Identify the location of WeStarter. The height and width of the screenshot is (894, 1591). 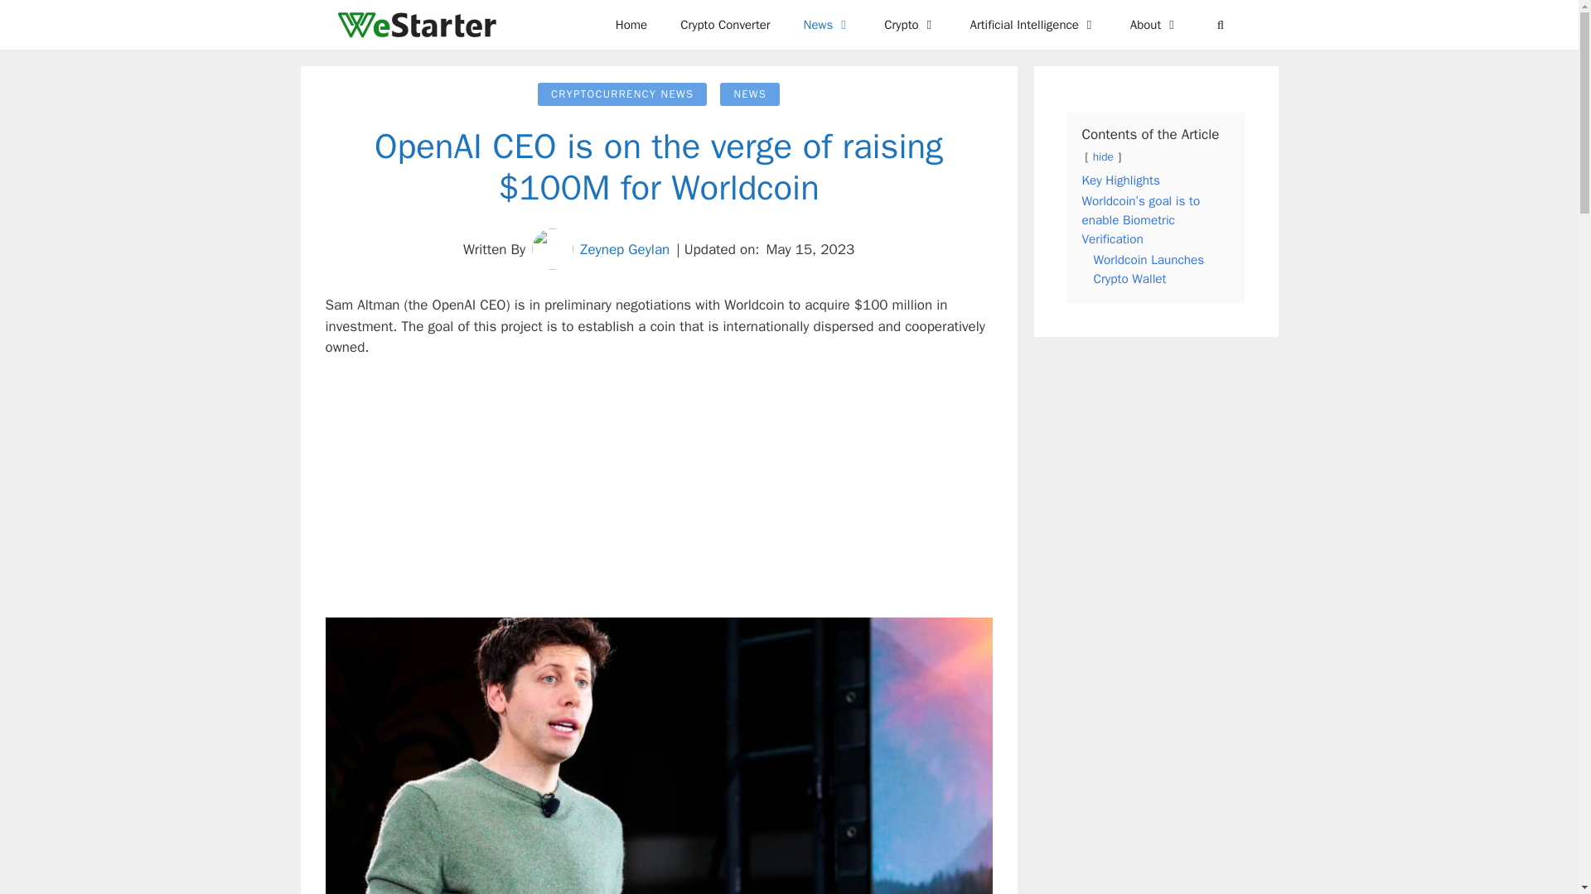
(416, 25).